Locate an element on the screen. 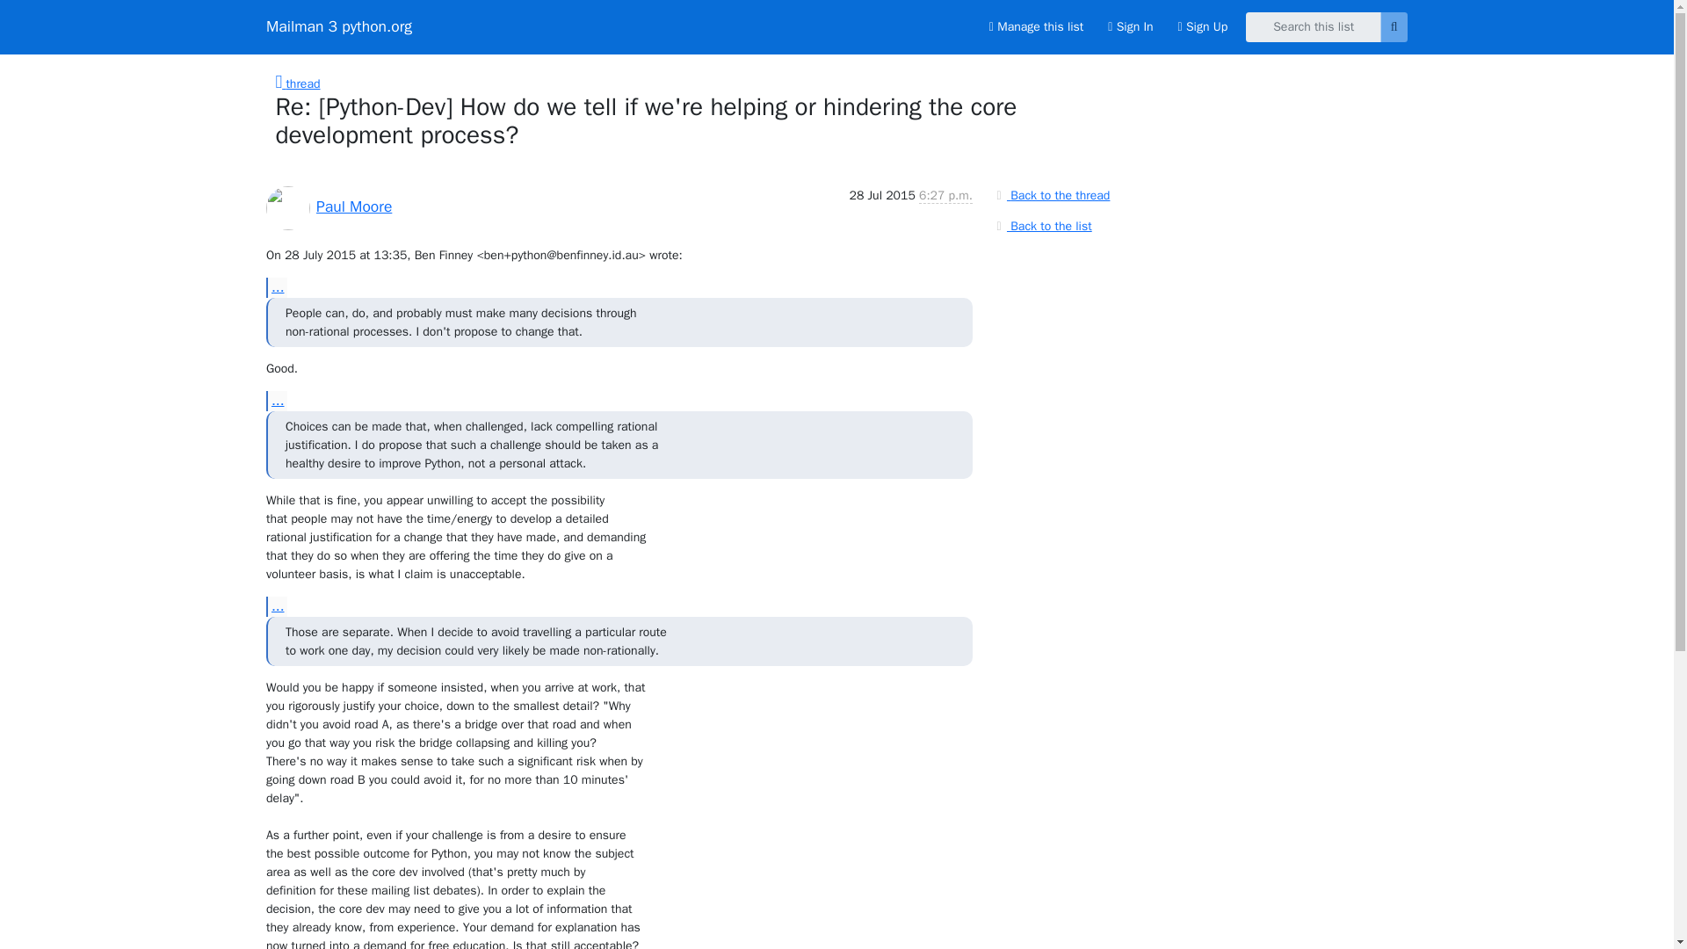  ... is located at coordinates (276, 606).